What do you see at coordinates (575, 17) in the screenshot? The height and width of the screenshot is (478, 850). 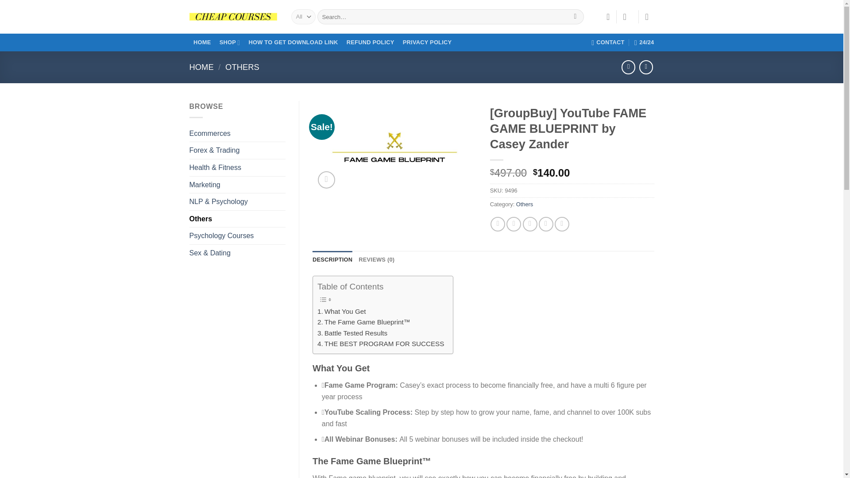 I see `Search` at bounding box center [575, 17].